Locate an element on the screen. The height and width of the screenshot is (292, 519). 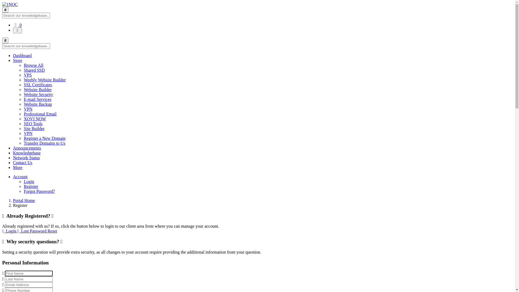
Forgot Password? is located at coordinates (39, 191).